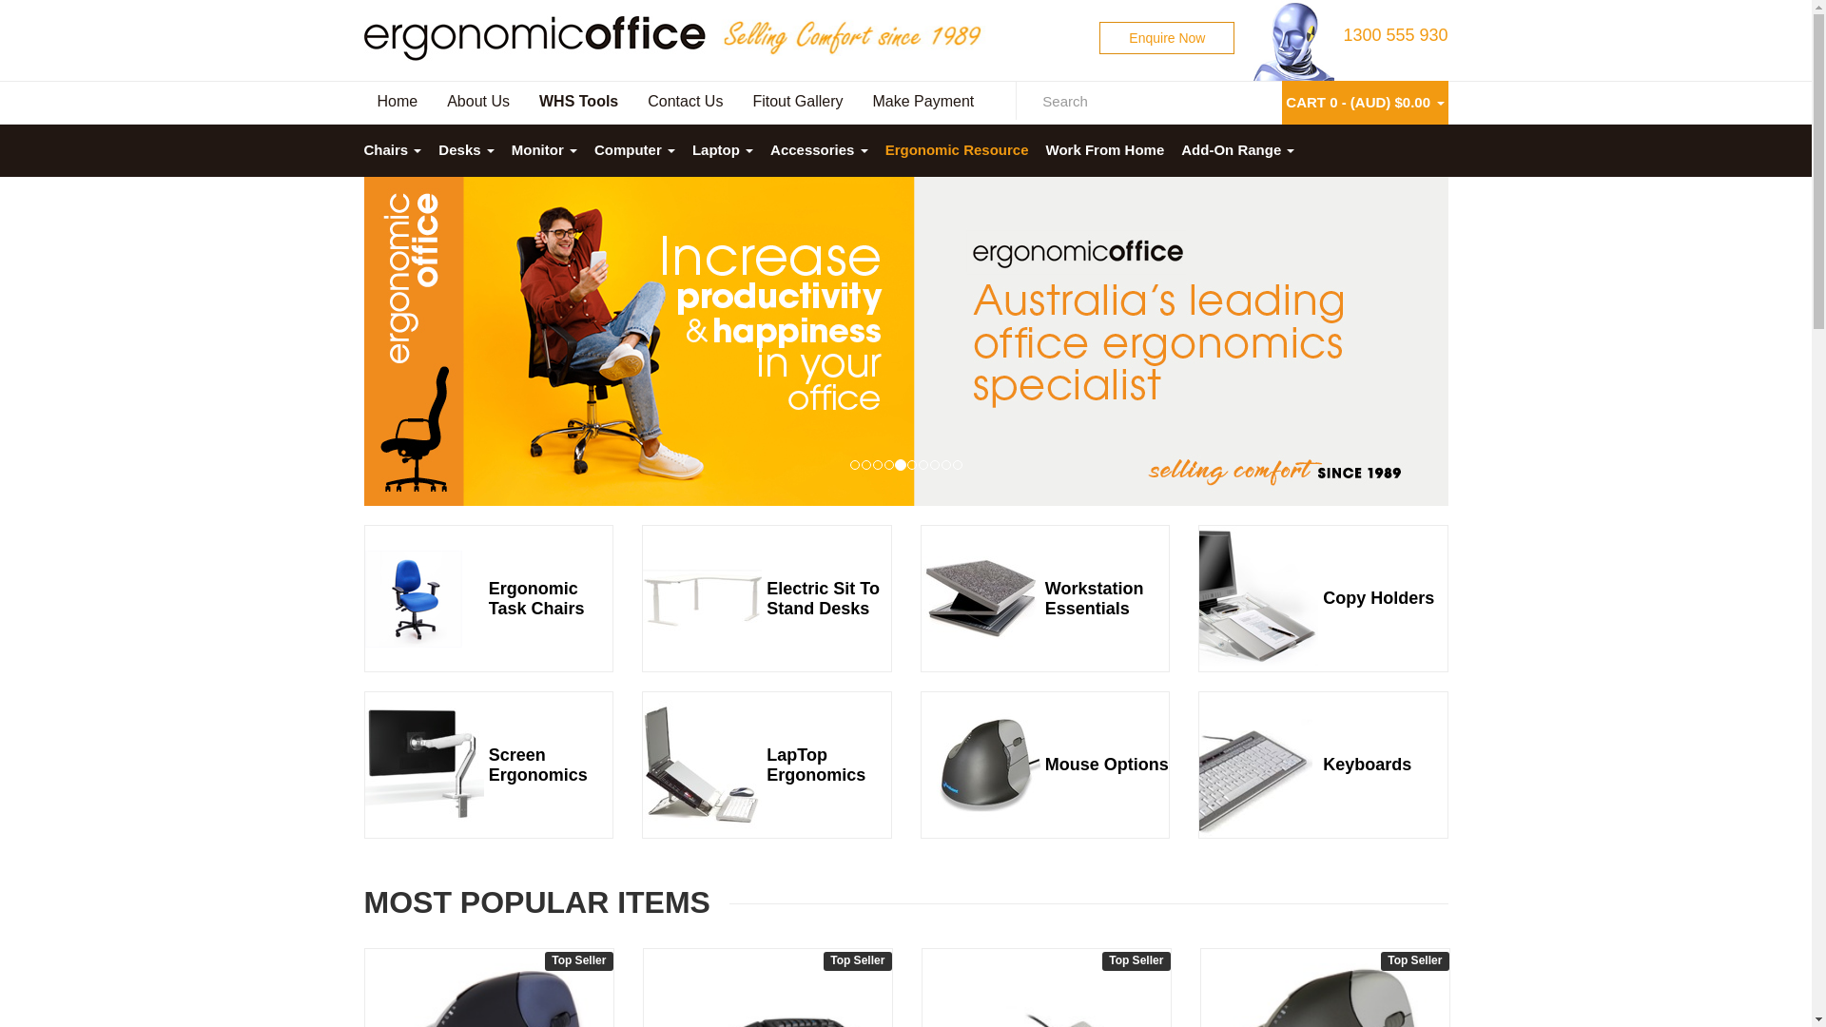 This screenshot has width=1826, height=1027. Describe the element at coordinates (1395, 35) in the screenshot. I see `1300 555 930` at that location.